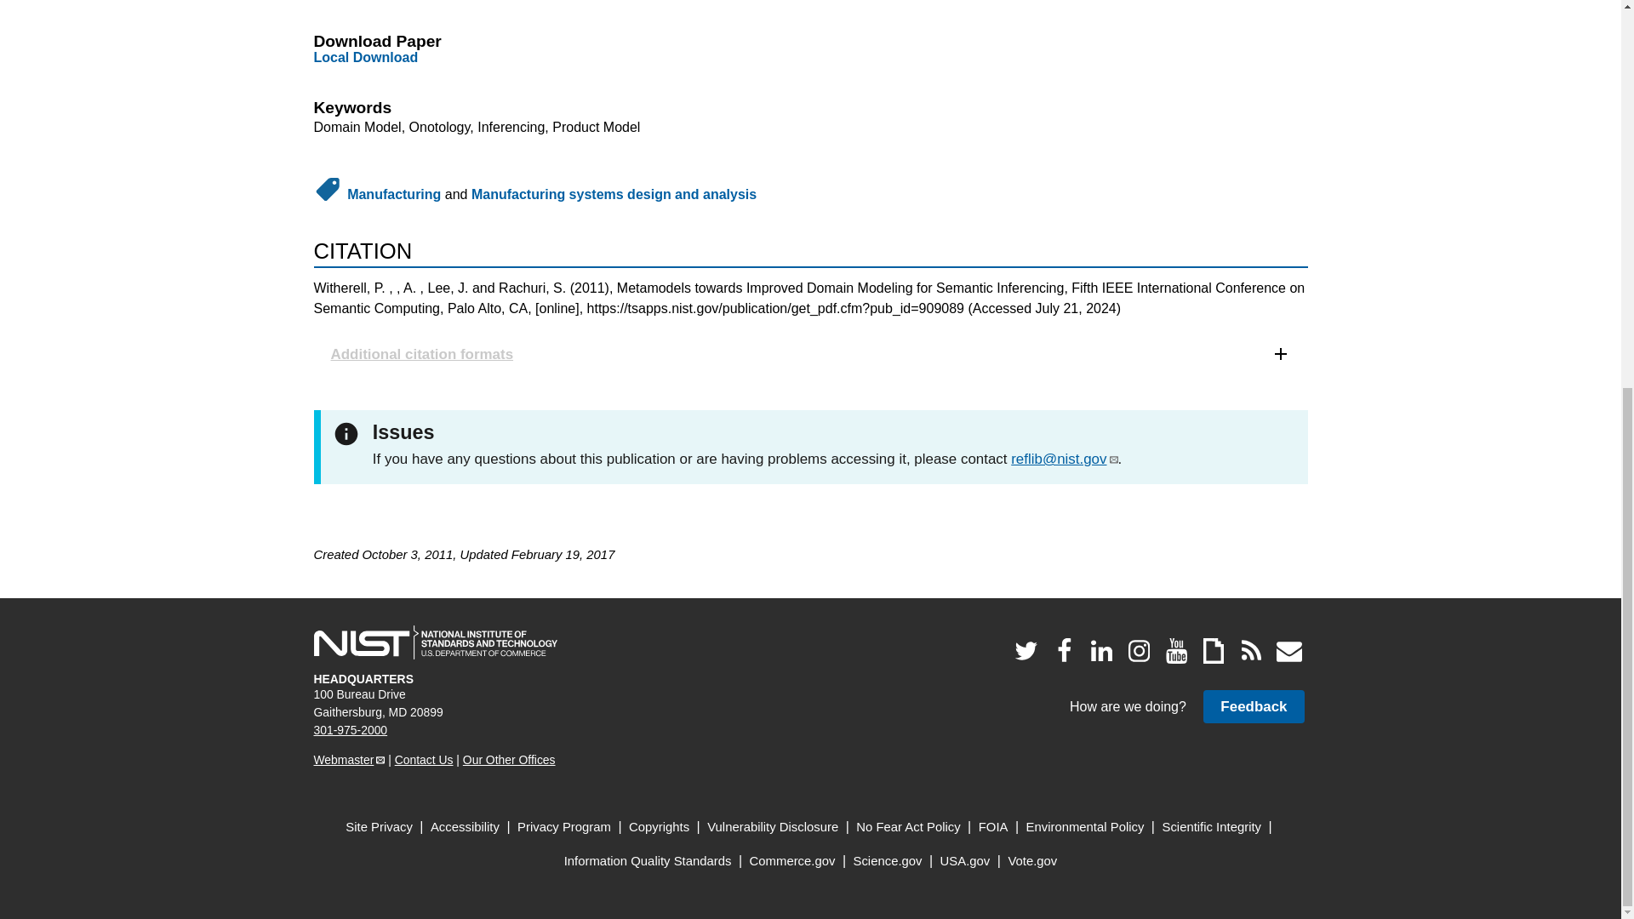 The image size is (1634, 919). Describe the element at coordinates (509, 759) in the screenshot. I see `Our Other Offices` at that location.